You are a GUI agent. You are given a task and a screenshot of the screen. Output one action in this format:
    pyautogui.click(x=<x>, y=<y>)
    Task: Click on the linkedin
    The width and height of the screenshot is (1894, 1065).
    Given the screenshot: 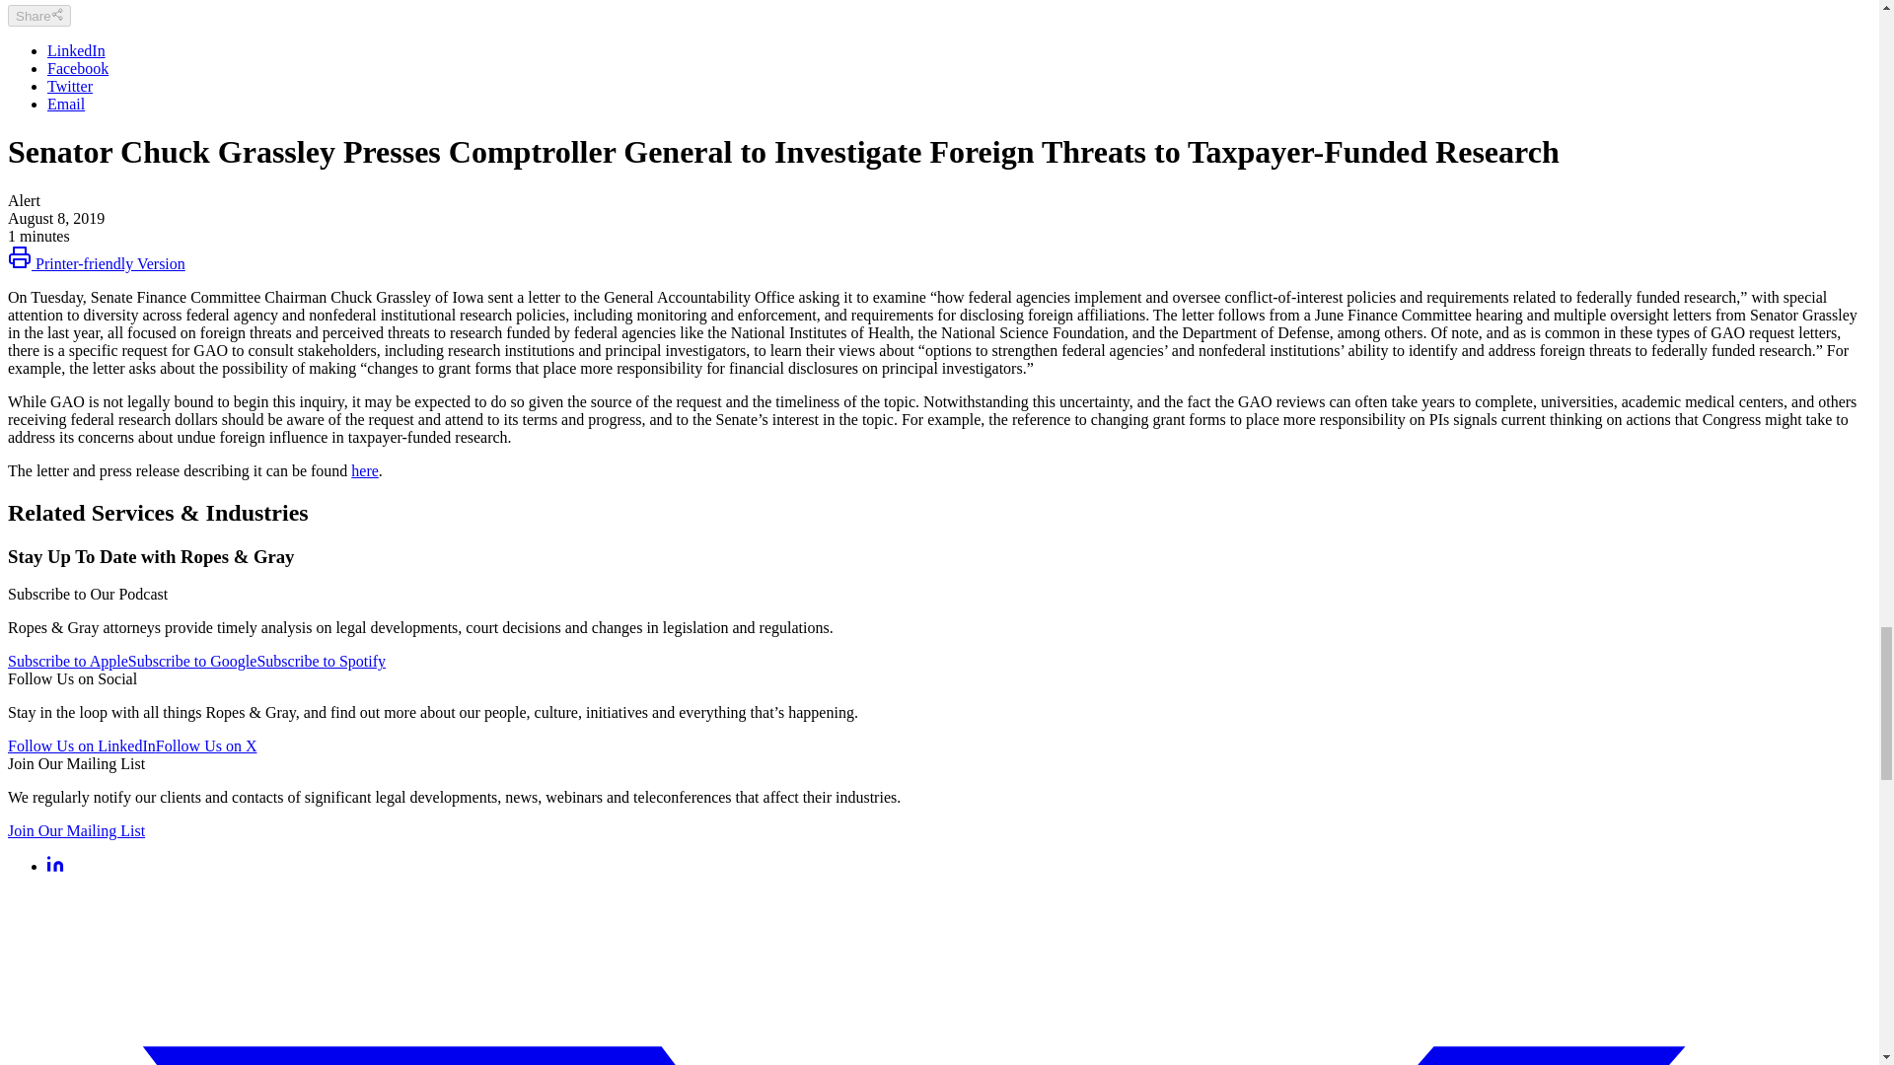 What is the action you would take?
    pyautogui.click(x=55, y=866)
    